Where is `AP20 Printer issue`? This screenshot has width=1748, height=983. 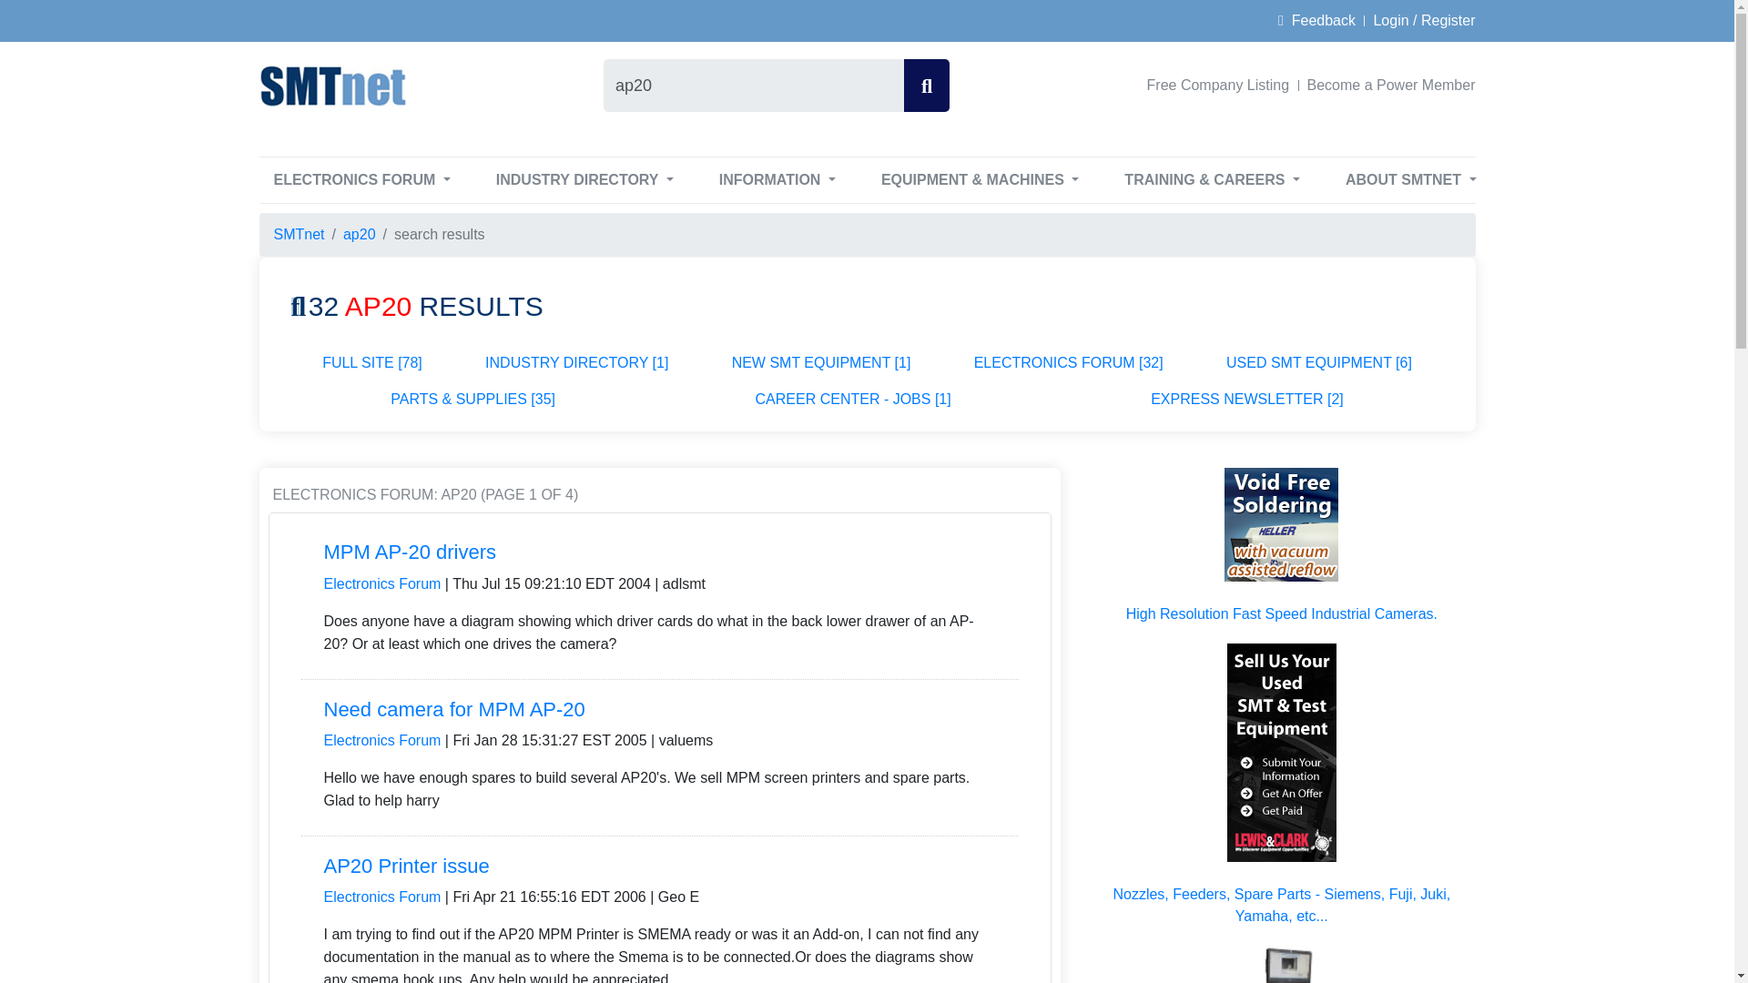 AP20 Printer issue is located at coordinates (406, 866).